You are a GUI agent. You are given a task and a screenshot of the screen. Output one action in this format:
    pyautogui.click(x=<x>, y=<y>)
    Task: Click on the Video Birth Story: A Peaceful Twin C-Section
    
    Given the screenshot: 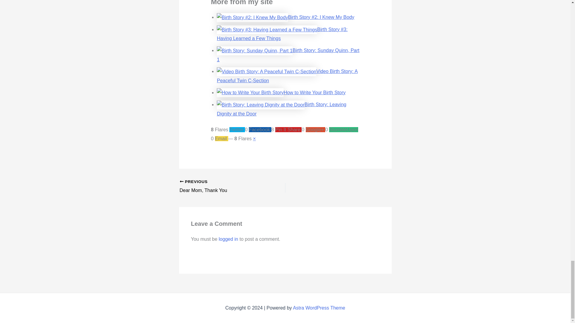 What is the action you would take?
    pyautogui.click(x=287, y=76)
    